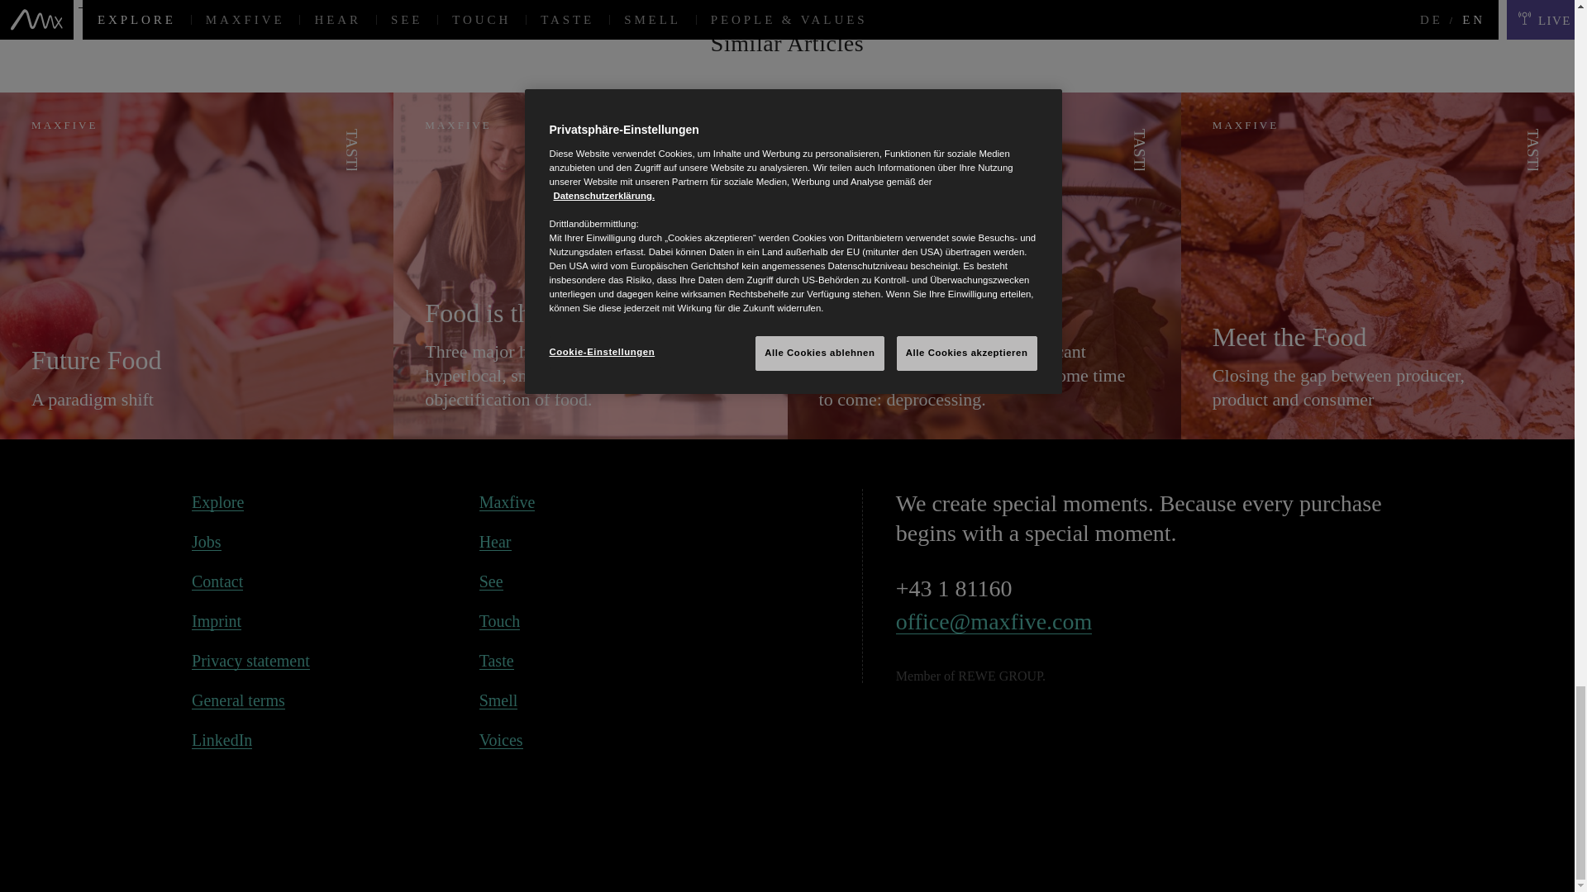  Describe the element at coordinates (1534, 149) in the screenshot. I see `TASTE` at that location.